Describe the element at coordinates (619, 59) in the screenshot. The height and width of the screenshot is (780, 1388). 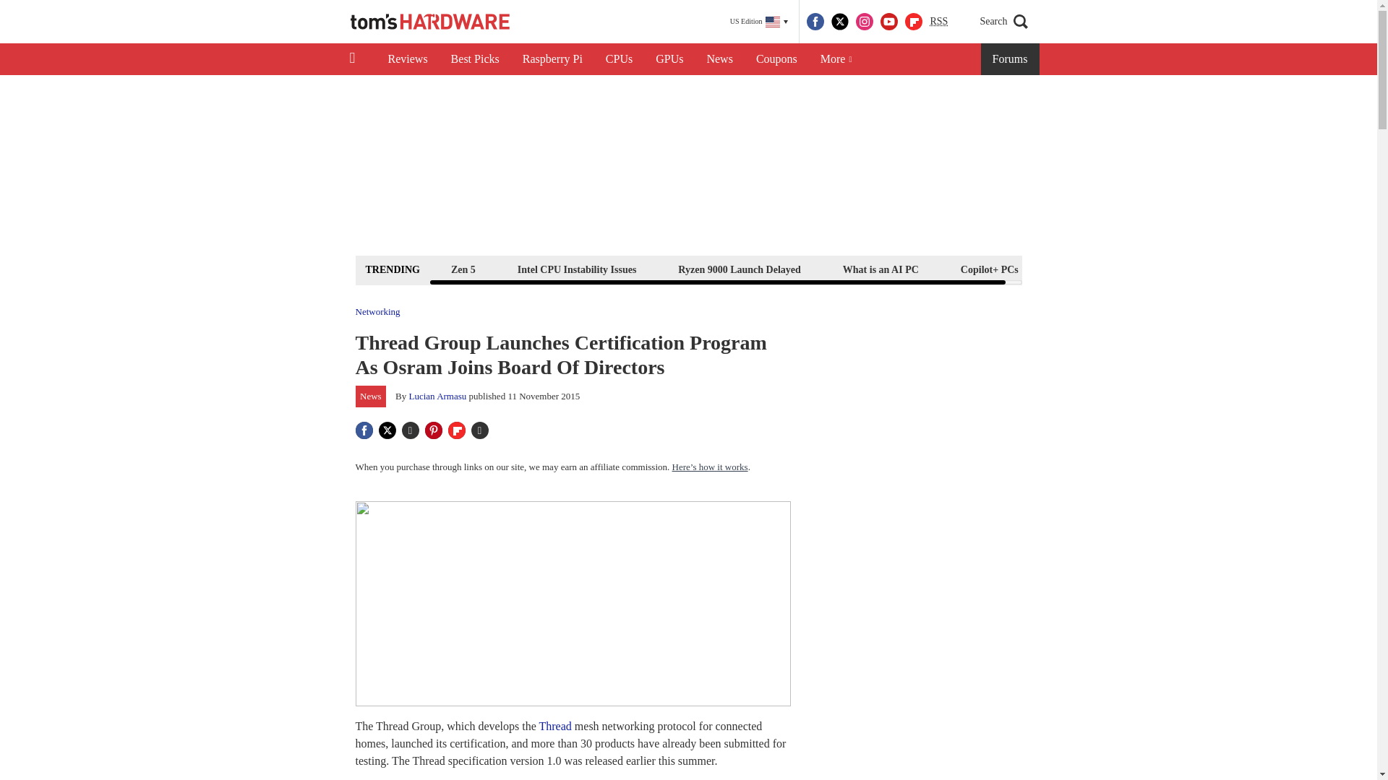
I see `CPUs` at that location.